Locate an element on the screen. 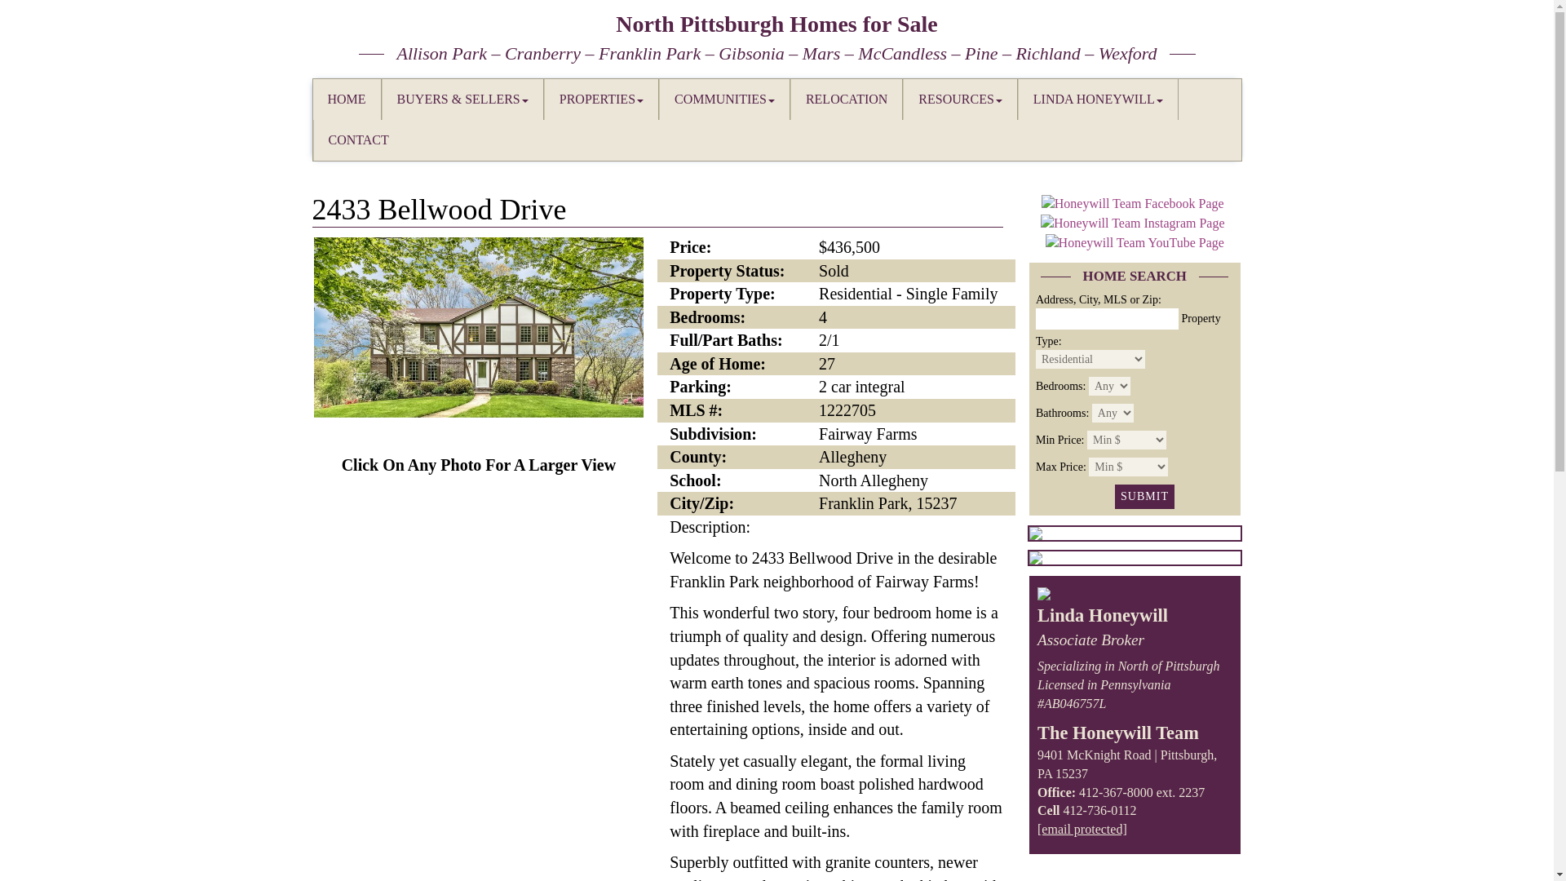 Image resolution: width=1566 pixels, height=881 pixels. Submit is located at coordinates (1145, 497).